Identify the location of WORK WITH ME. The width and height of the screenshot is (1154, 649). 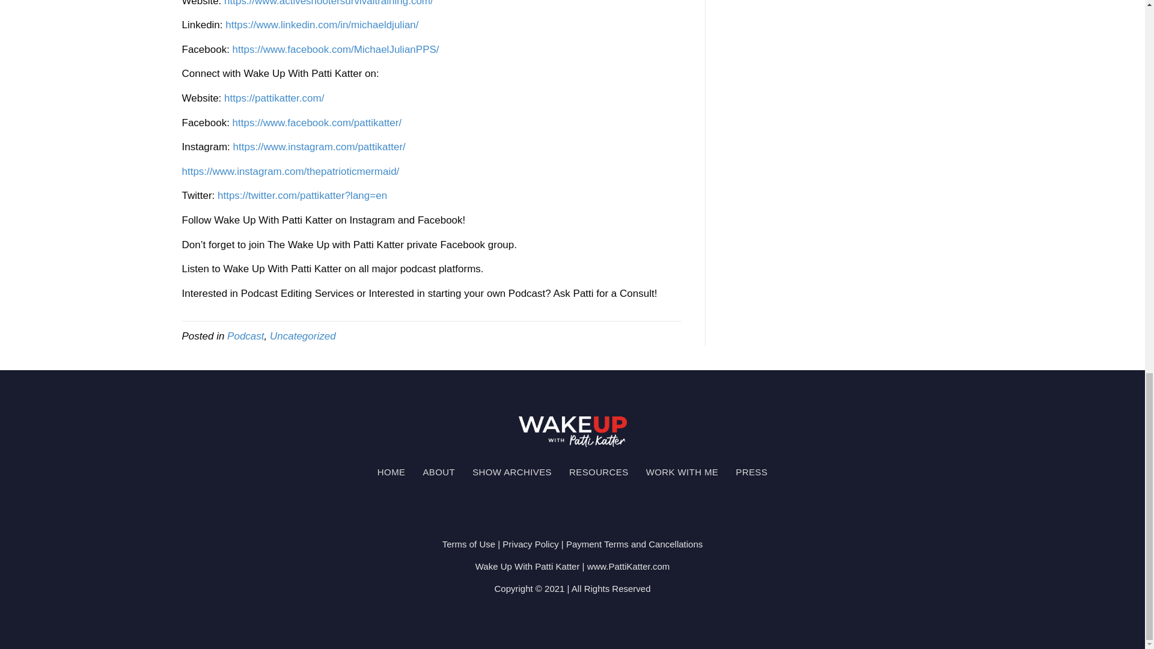
(682, 471).